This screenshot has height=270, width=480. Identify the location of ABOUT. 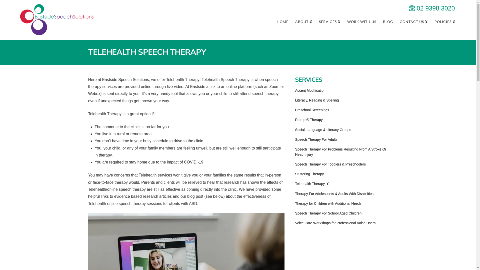
(303, 21).